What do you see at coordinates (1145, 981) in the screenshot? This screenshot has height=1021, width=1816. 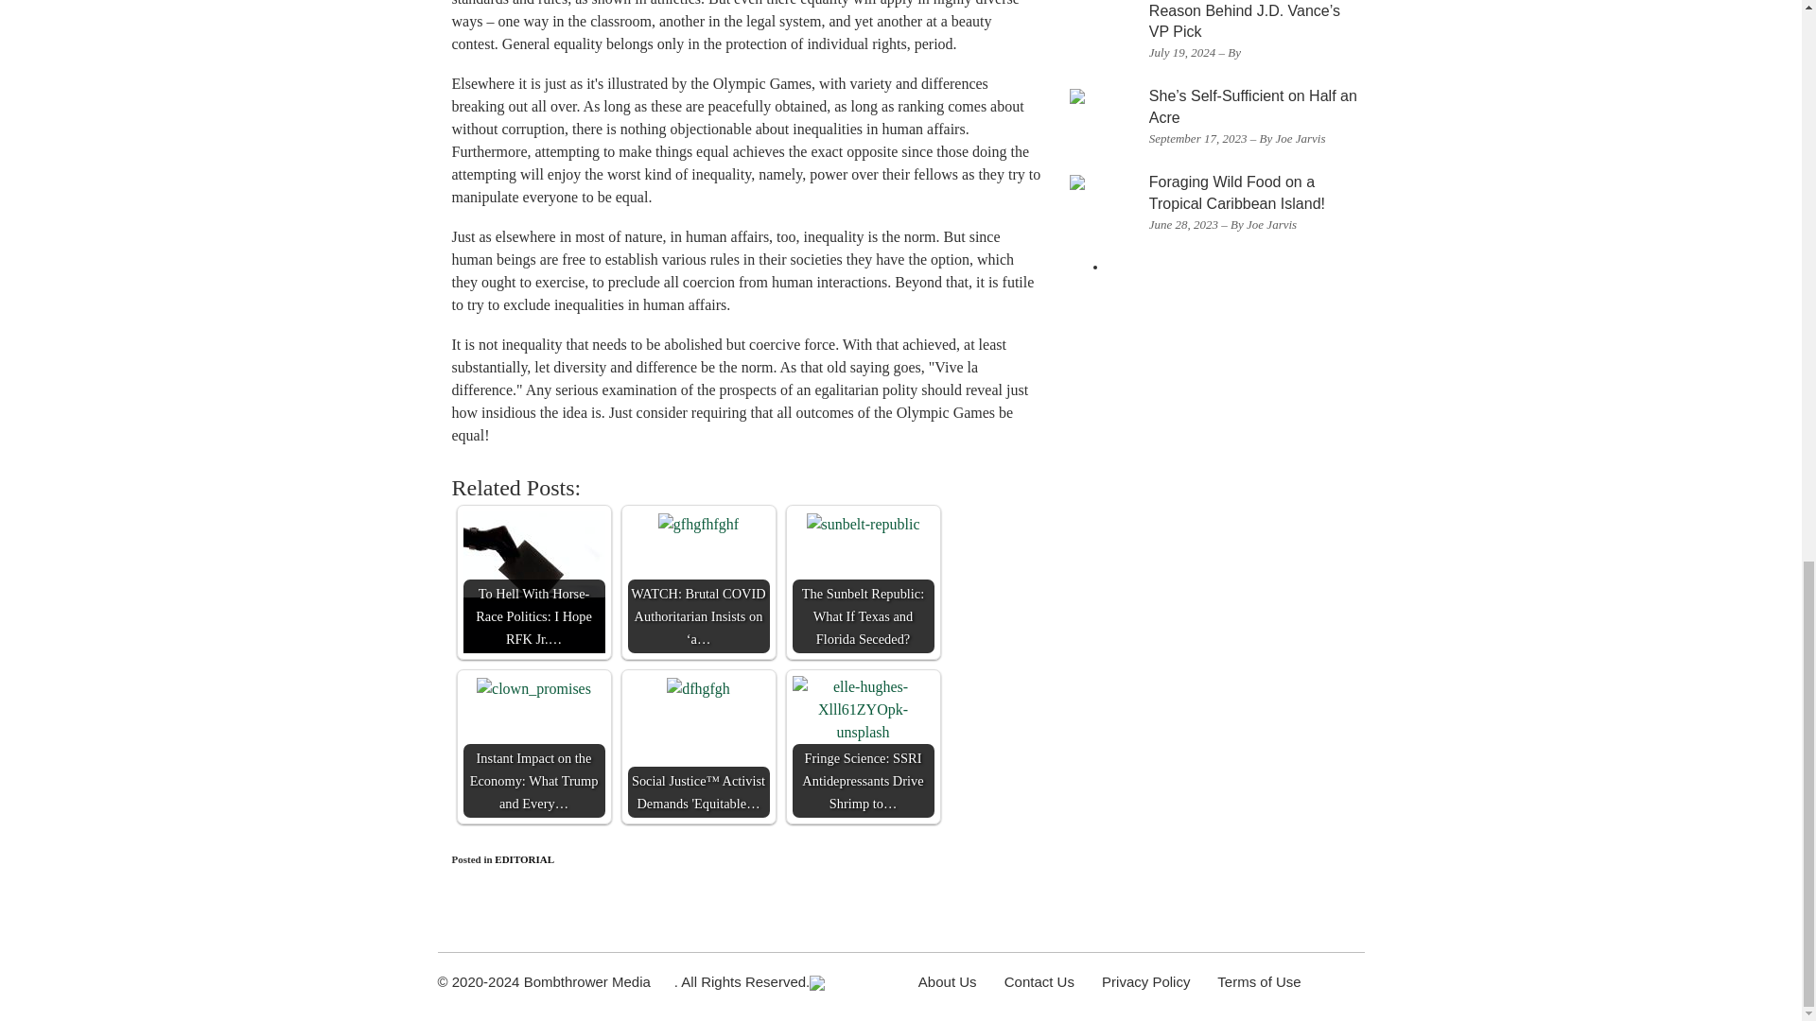 I see `Privacy Policy` at bounding box center [1145, 981].